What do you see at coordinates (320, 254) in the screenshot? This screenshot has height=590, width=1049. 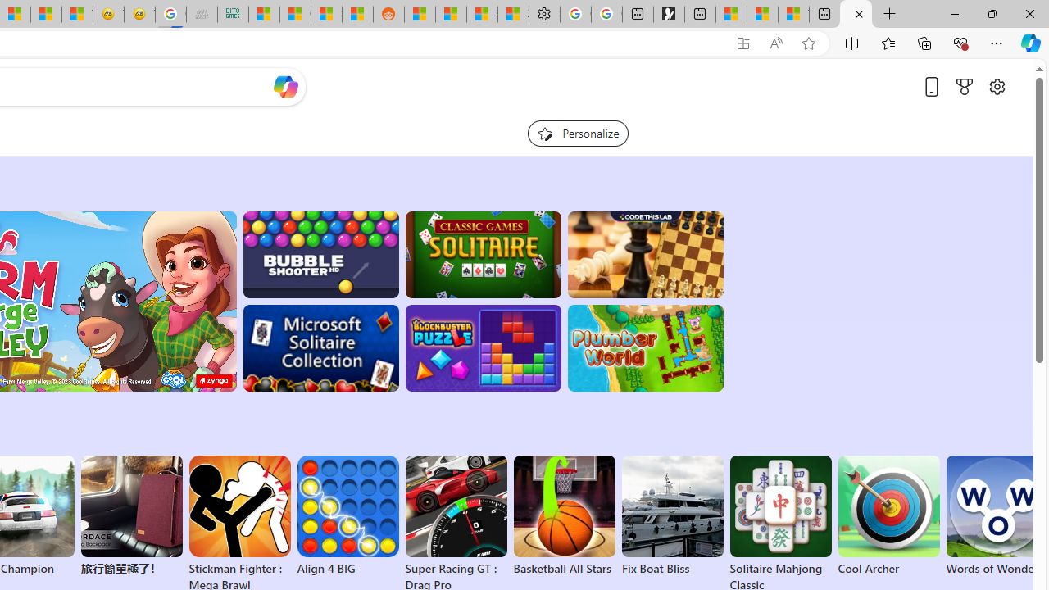 I see `Bubble Shooter HD` at bounding box center [320, 254].